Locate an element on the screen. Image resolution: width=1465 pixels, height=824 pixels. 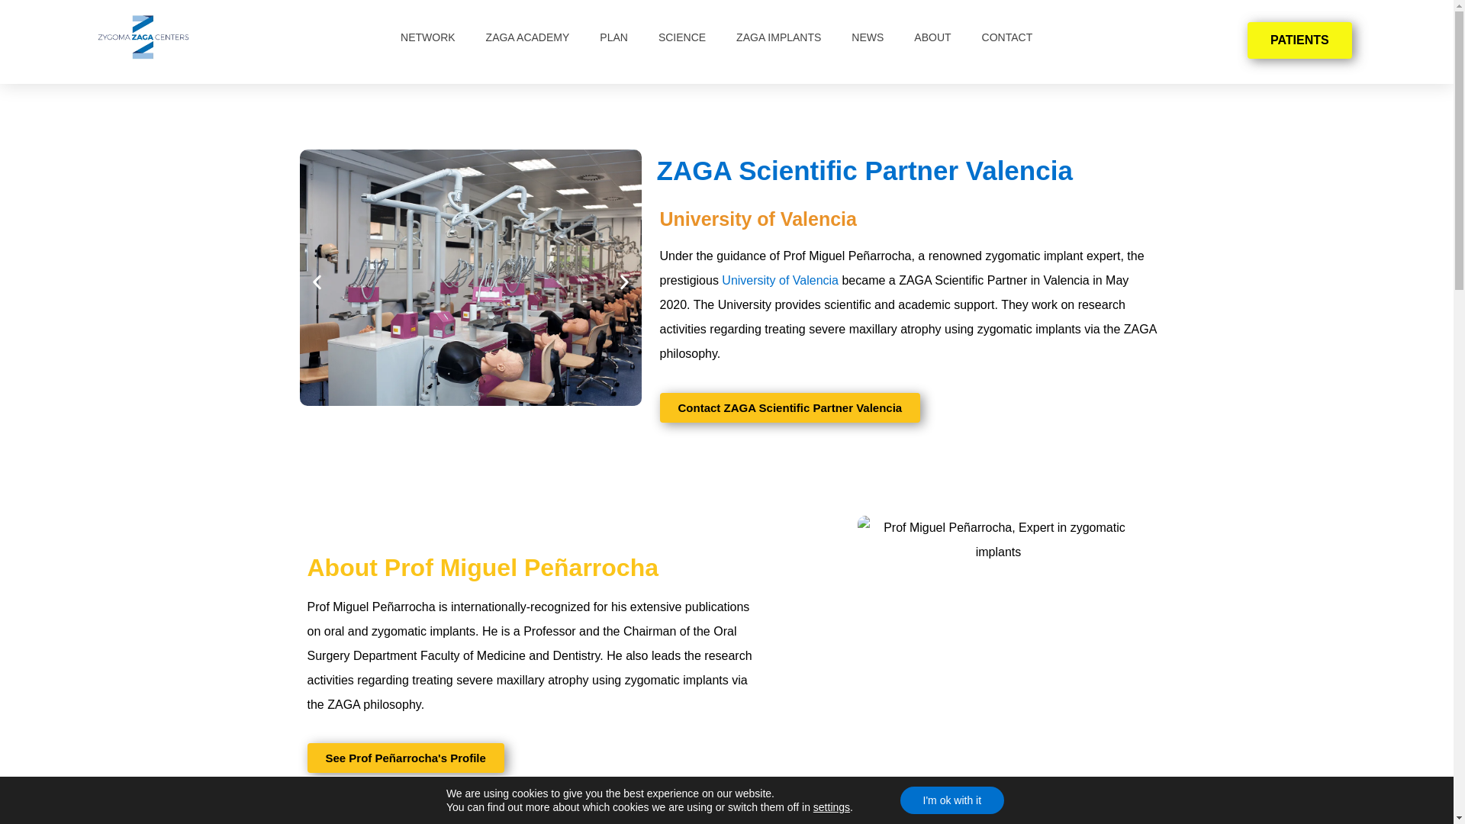
PLAN is located at coordinates (613, 37).